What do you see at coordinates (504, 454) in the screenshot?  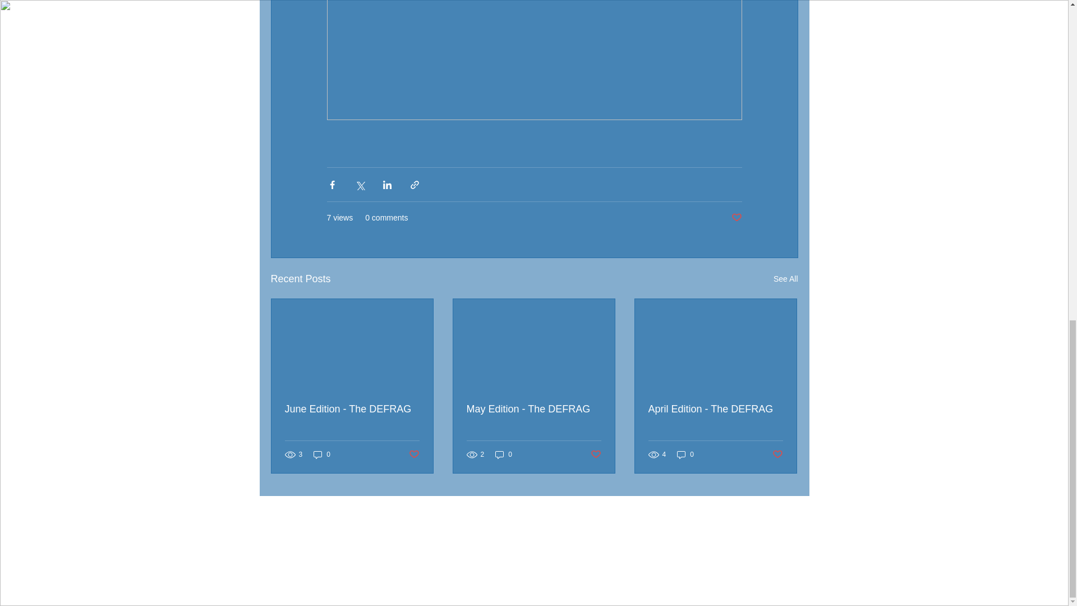 I see `0` at bounding box center [504, 454].